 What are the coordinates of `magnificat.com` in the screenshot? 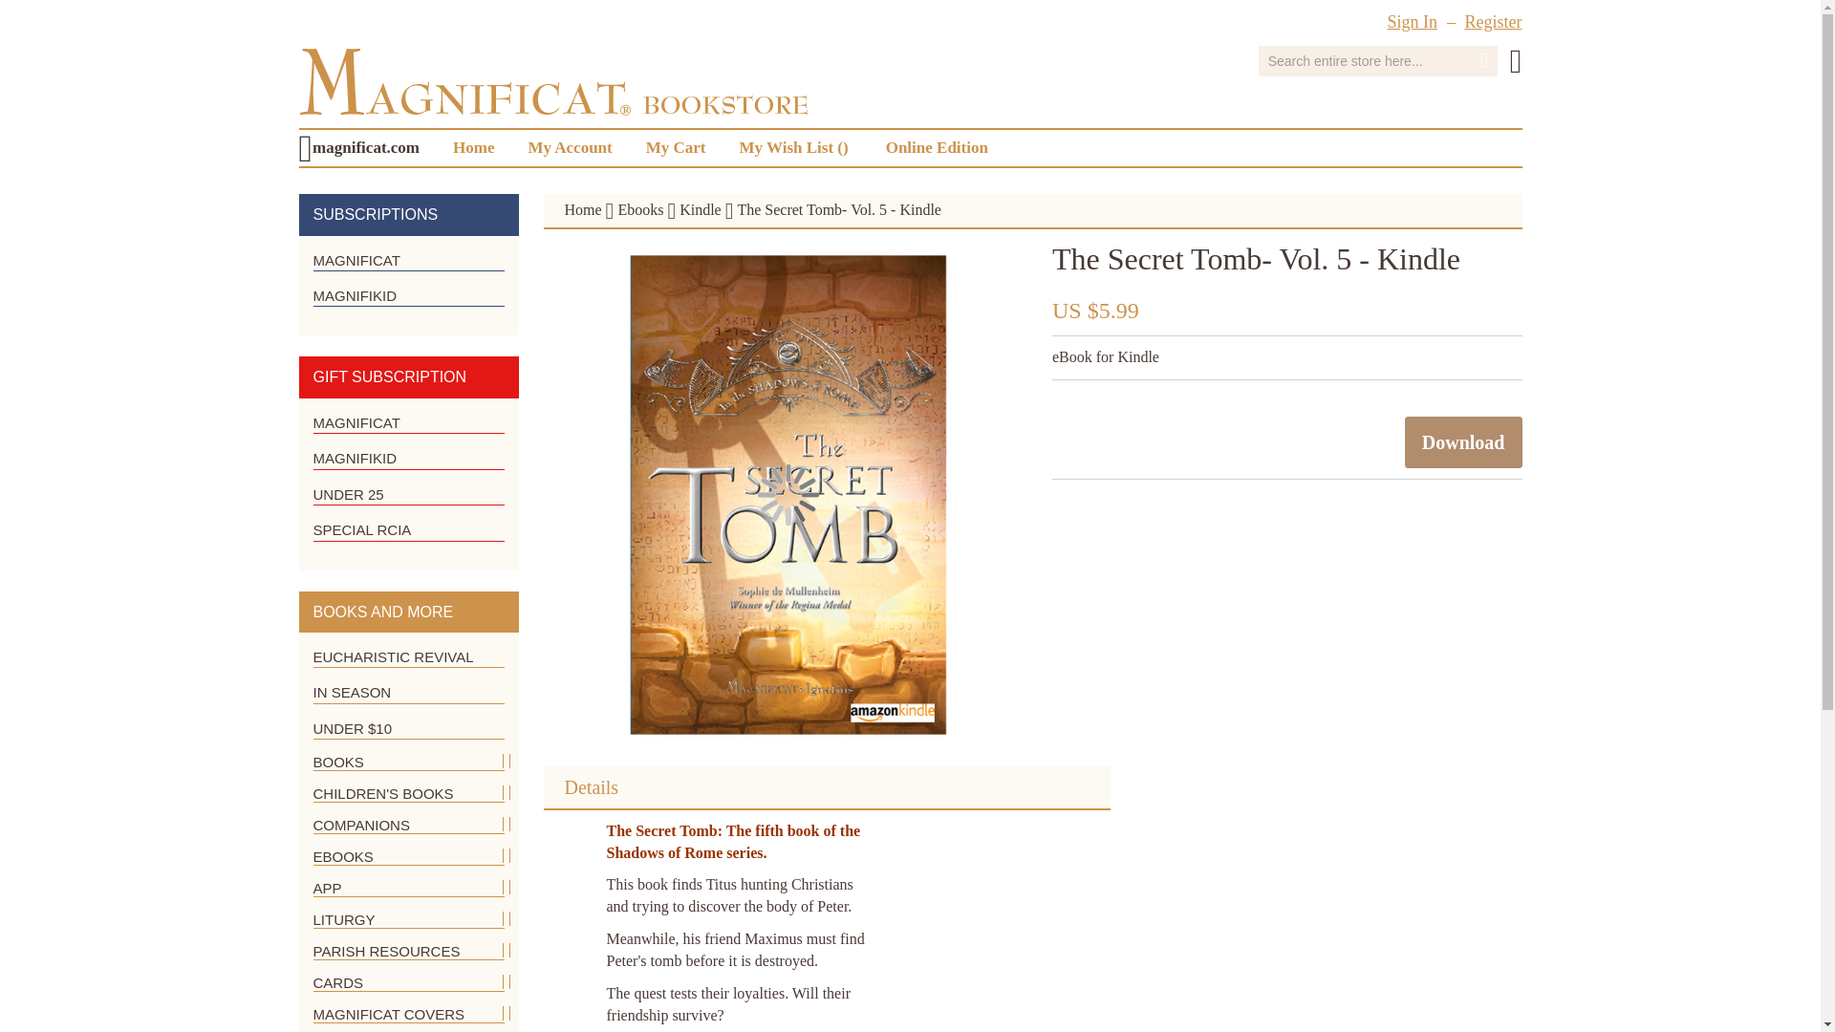 It's located at (369, 147).